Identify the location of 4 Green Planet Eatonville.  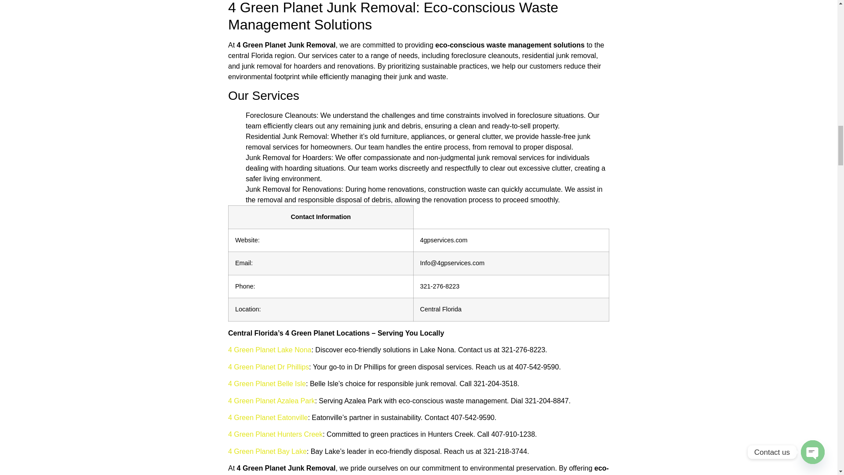
(268, 417).